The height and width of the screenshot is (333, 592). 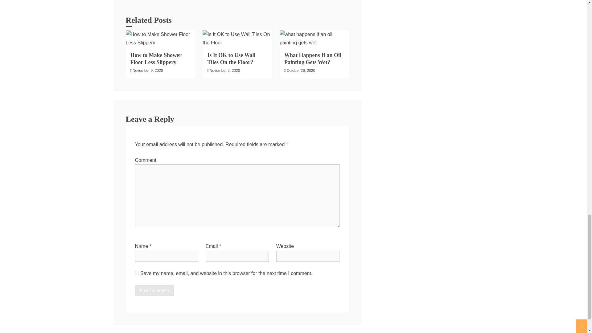 What do you see at coordinates (155, 59) in the screenshot?
I see `How to Make Shower Floor Less Slippery` at bounding box center [155, 59].